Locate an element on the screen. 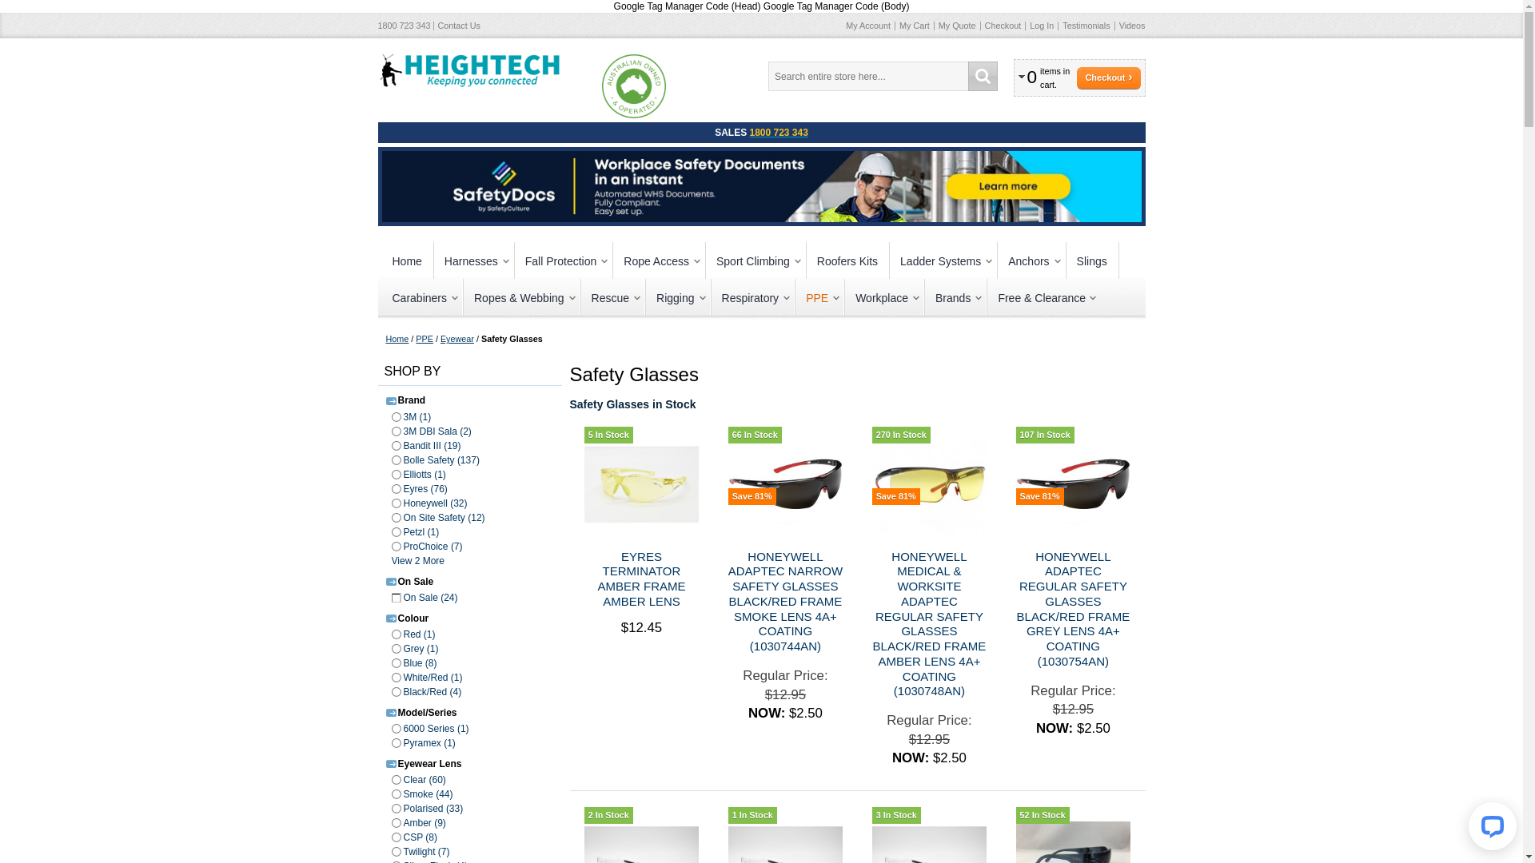 The image size is (1535, 863). 66 In Stock is located at coordinates (755, 435).